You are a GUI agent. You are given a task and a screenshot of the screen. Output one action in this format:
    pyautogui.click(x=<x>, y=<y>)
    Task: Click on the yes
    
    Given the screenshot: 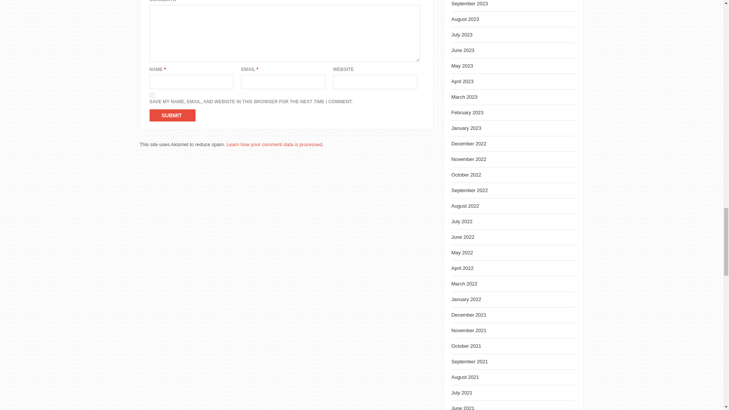 What is the action you would take?
    pyautogui.click(x=152, y=96)
    